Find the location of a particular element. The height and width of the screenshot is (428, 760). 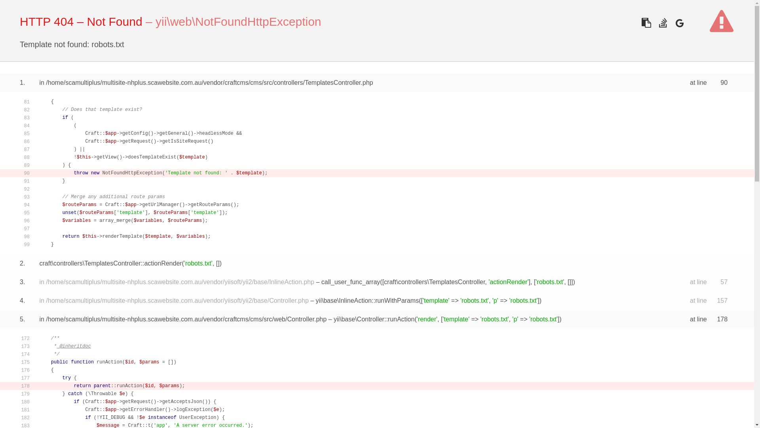

Search error on Stackoverflow is located at coordinates (663, 23).